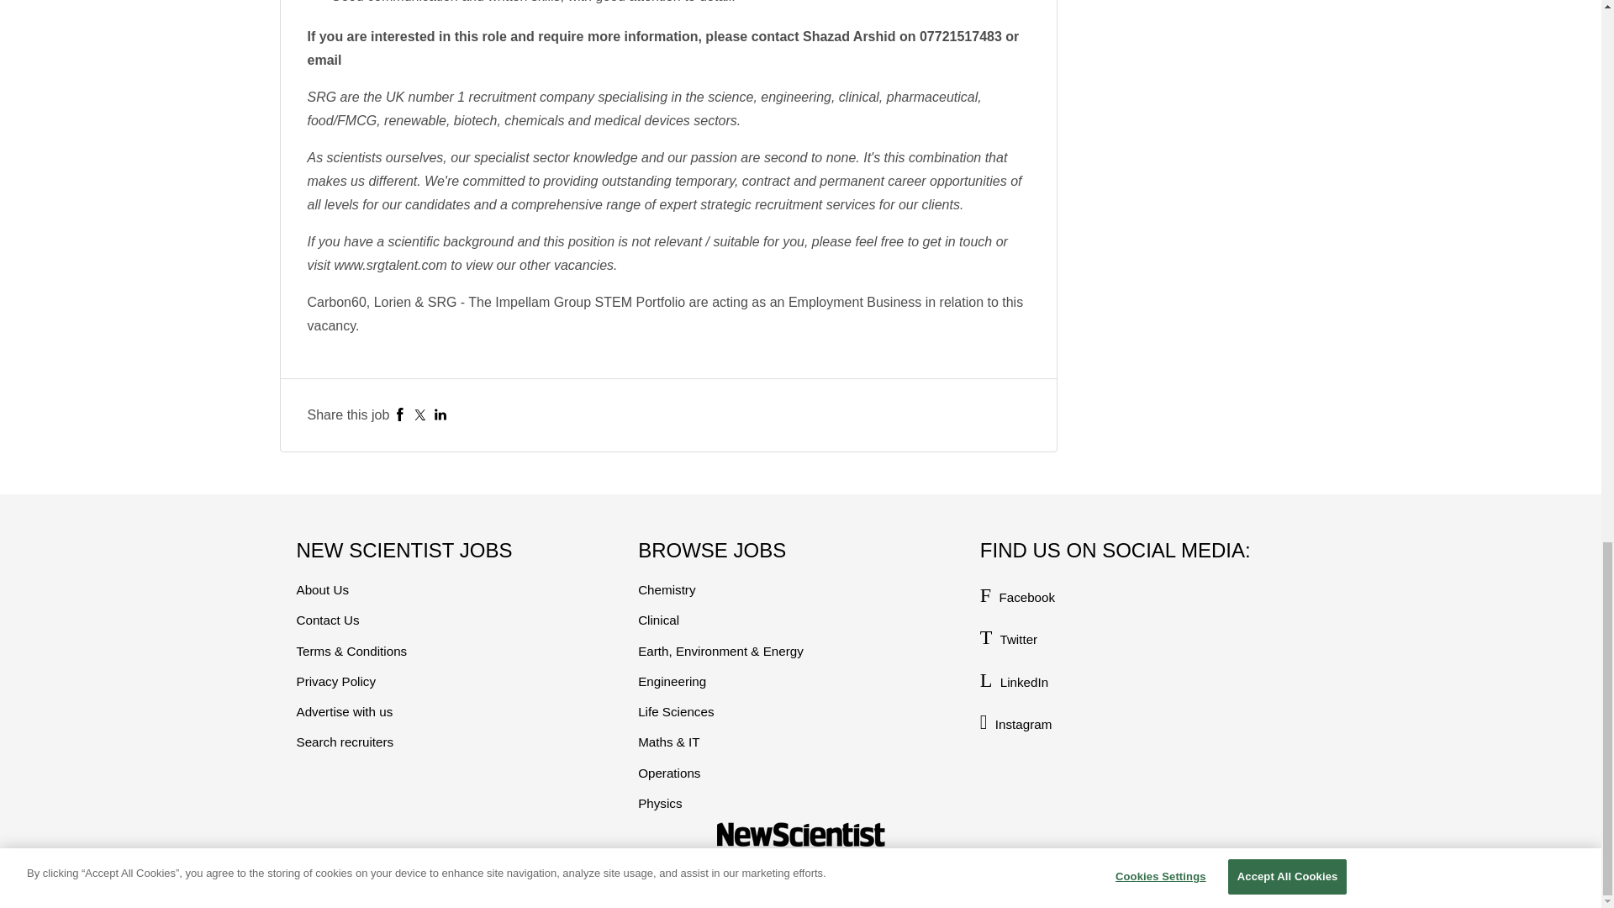 The height and width of the screenshot is (908, 1614). I want to click on Twitter, so click(420, 414).